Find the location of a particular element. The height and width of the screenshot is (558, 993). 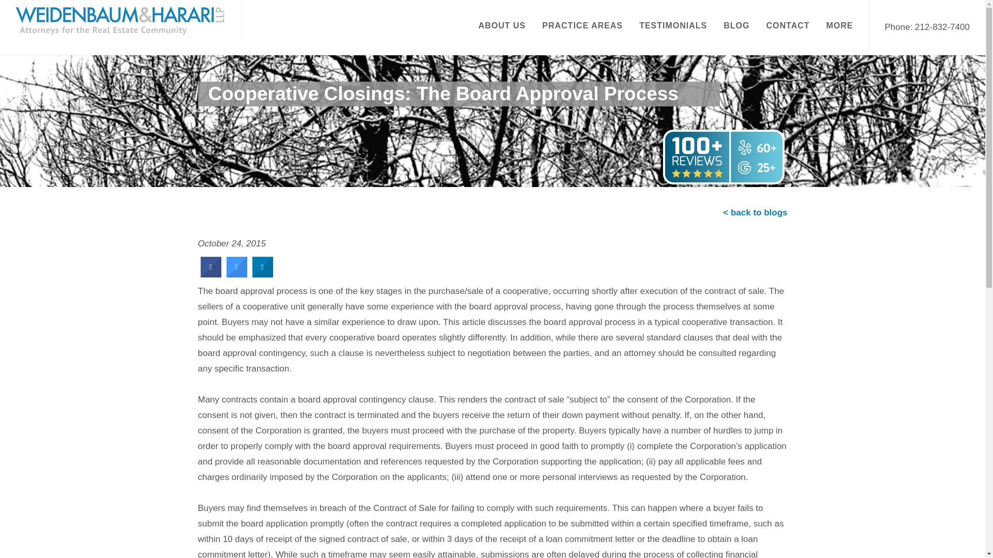

ABOUT US is located at coordinates (502, 26).